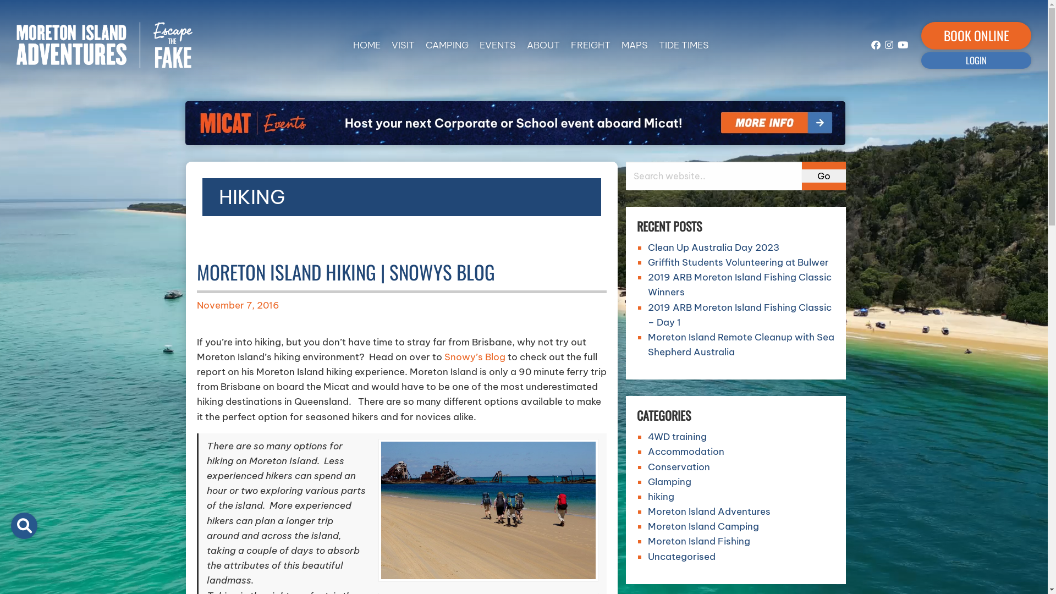 The image size is (1056, 594). What do you see at coordinates (679, 467) in the screenshot?
I see `Conservation` at bounding box center [679, 467].